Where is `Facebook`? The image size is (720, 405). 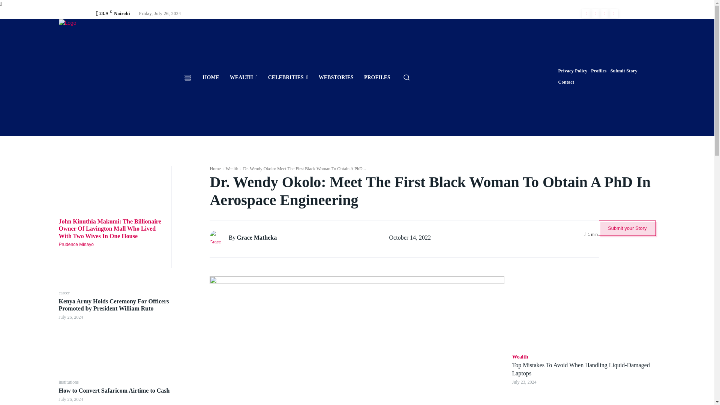 Facebook is located at coordinates (586, 13).